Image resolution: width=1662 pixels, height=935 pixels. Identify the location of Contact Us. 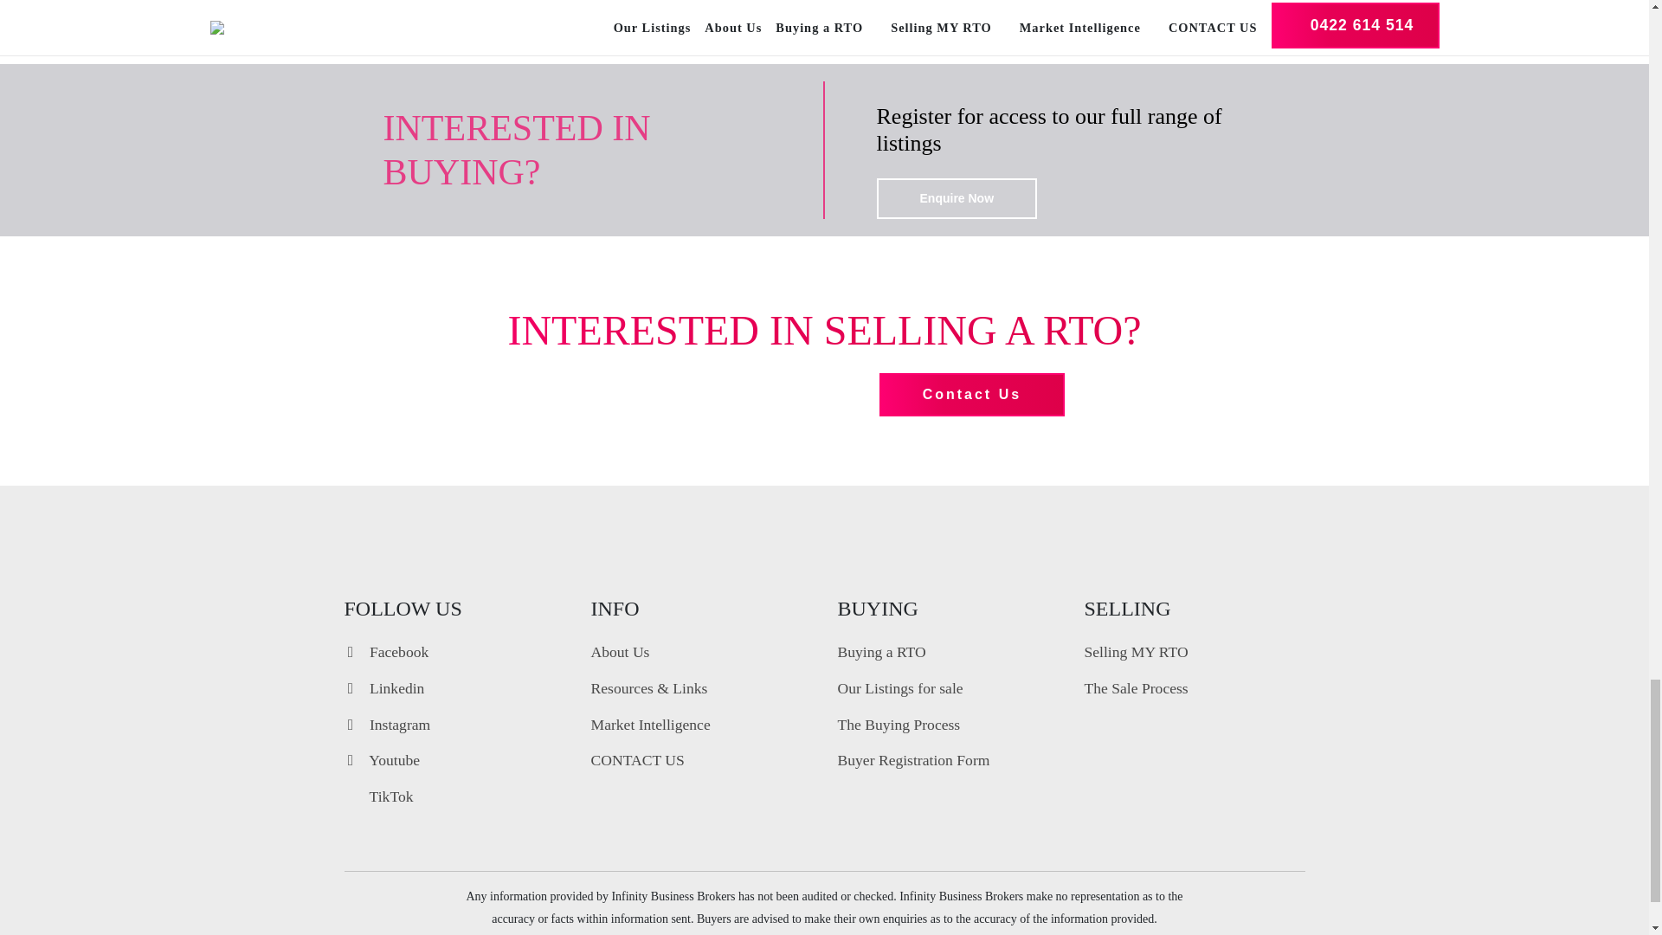
(971, 394).